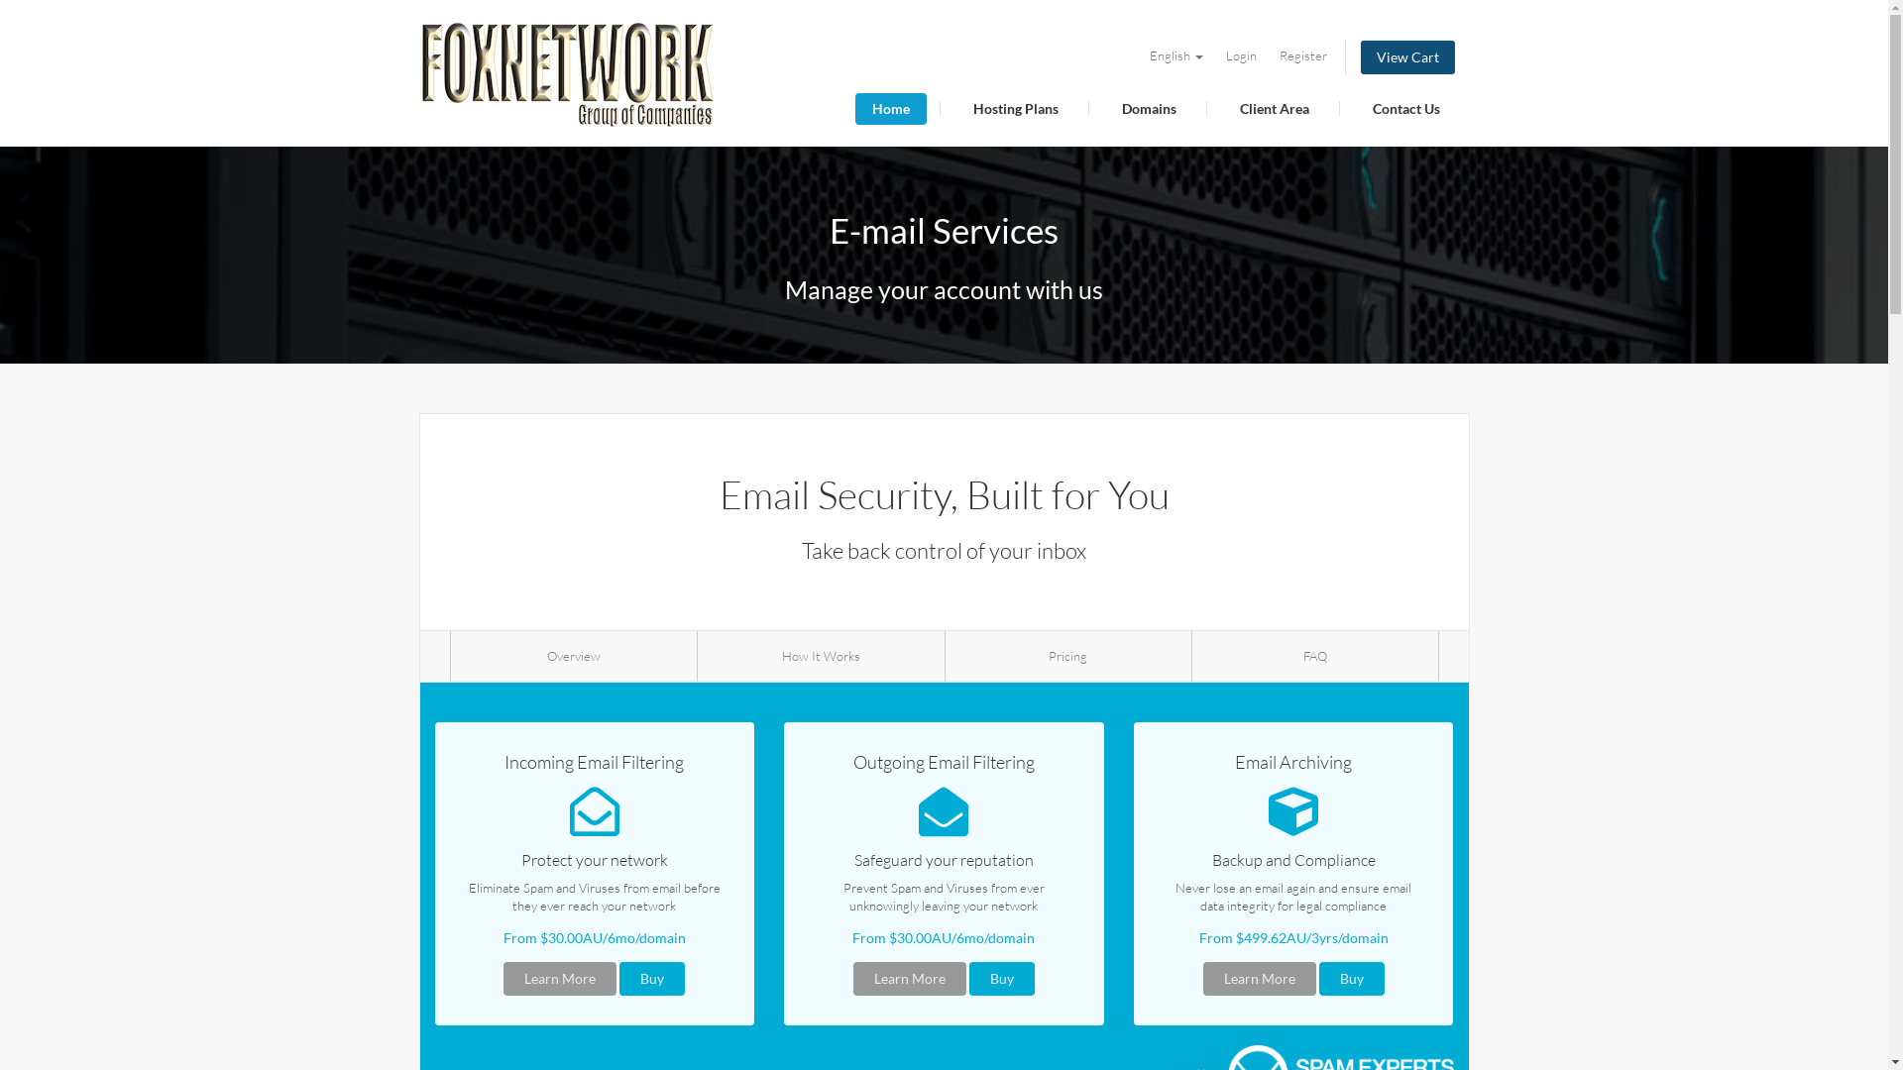 This screenshot has height=1070, width=1903. Describe the element at coordinates (1148, 109) in the screenshot. I see `Domains` at that location.